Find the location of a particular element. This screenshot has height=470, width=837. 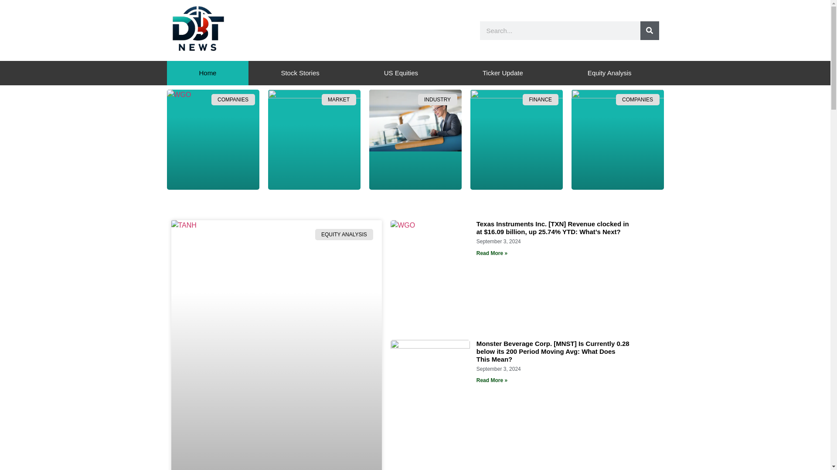

US Equities is located at coordinates (401, 73).